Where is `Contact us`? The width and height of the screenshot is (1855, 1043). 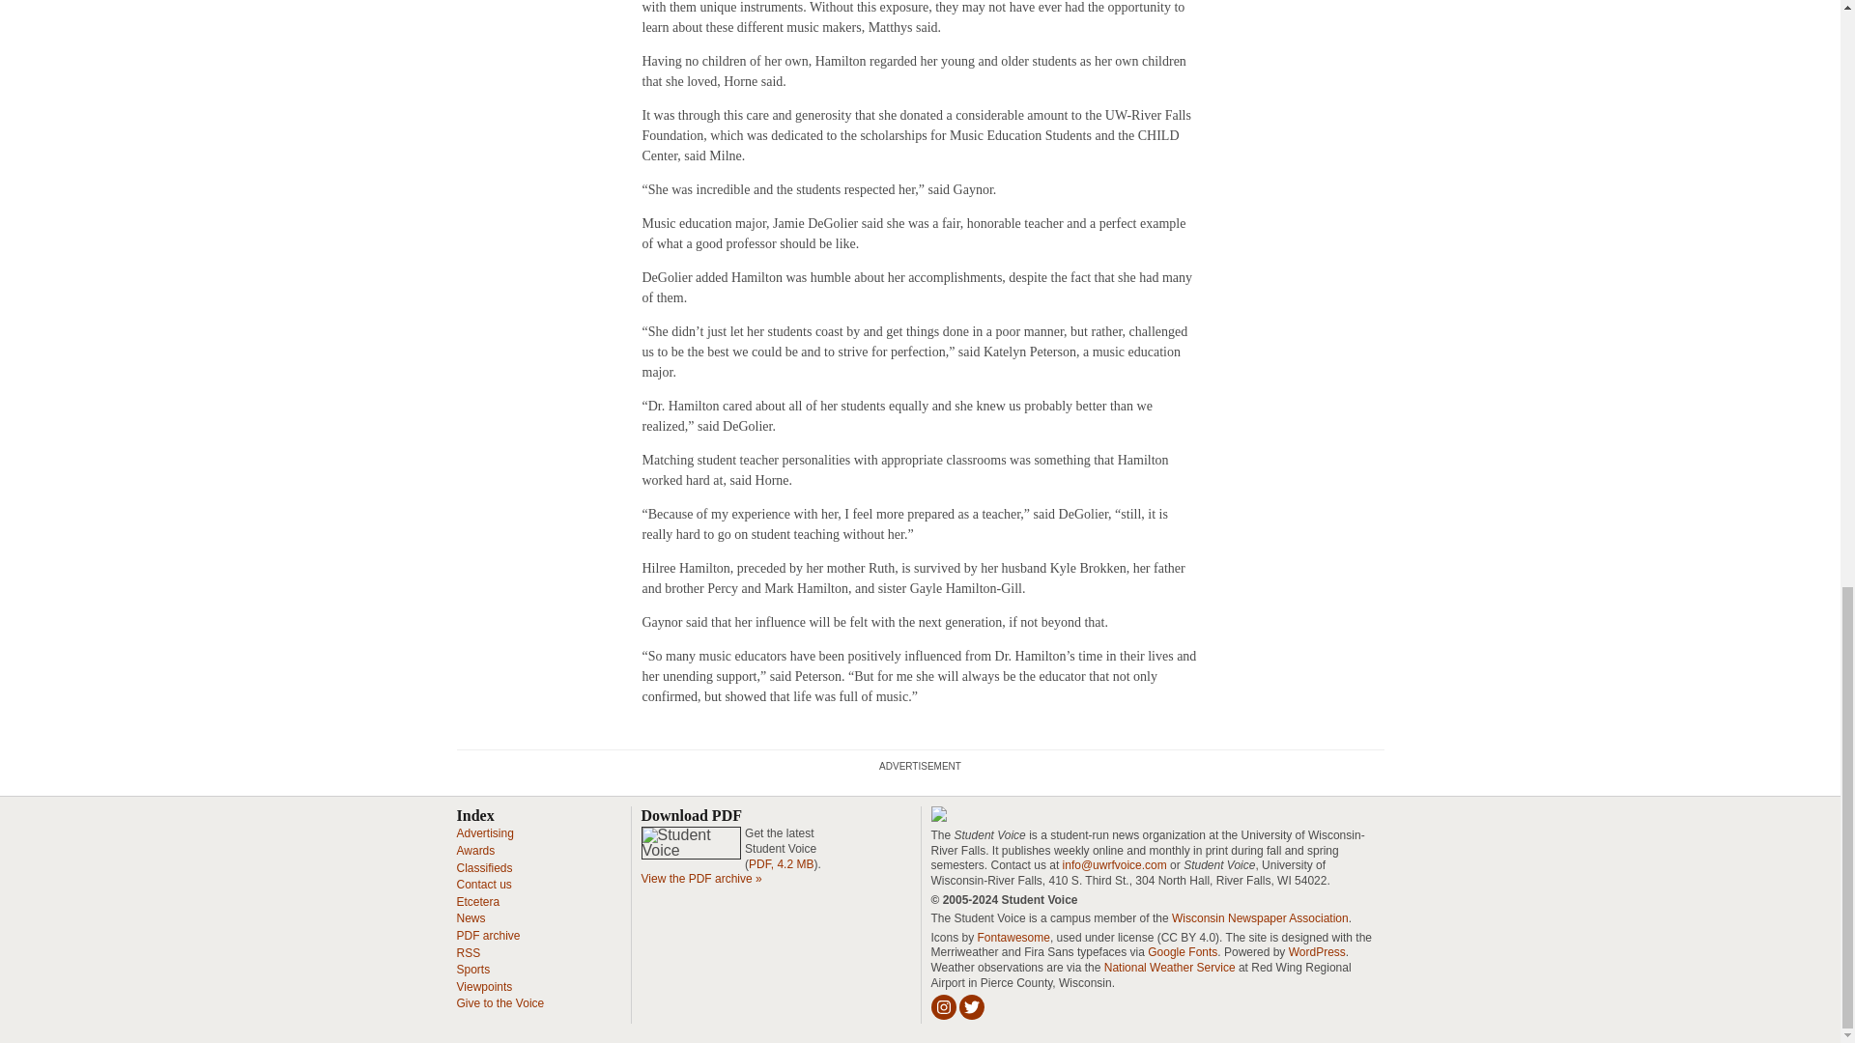
Contact us is located at coordinates (483, 885).